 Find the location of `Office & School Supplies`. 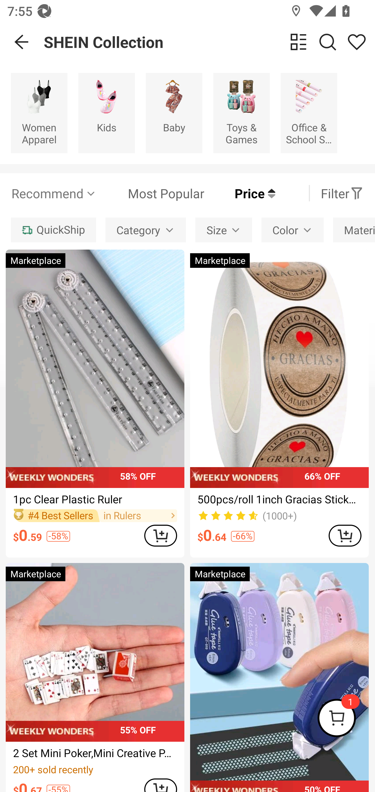

Office & School Supplies is located at coordinates (309, 113).